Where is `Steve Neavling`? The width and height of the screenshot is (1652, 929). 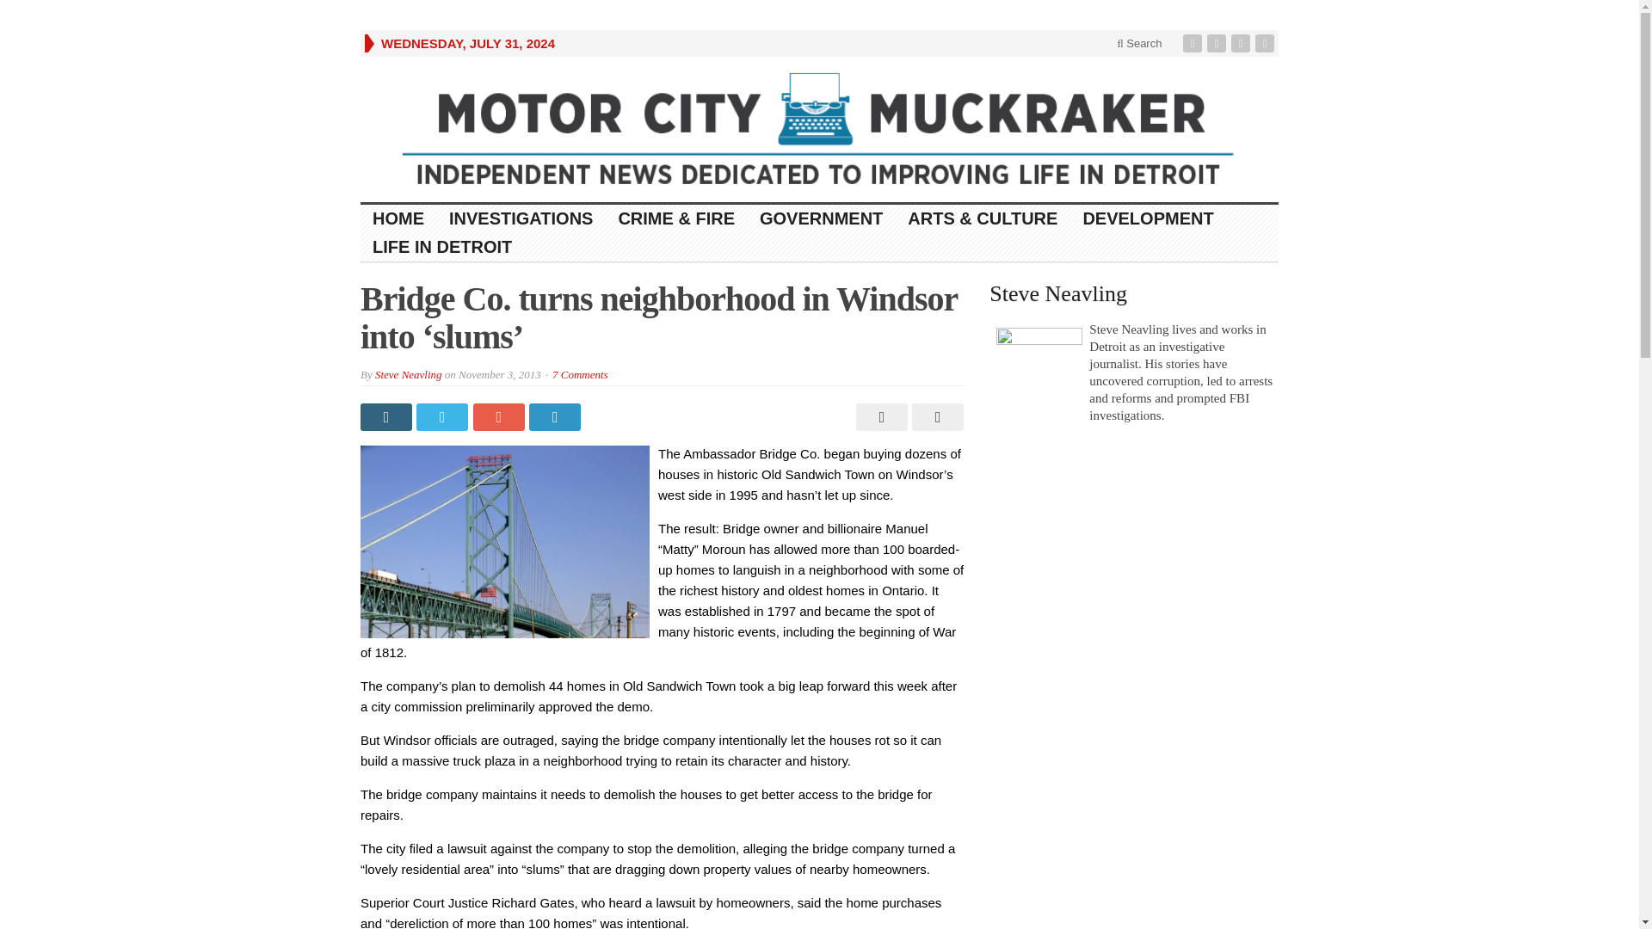 Steve Neavling is located at coordinates (408, 373).